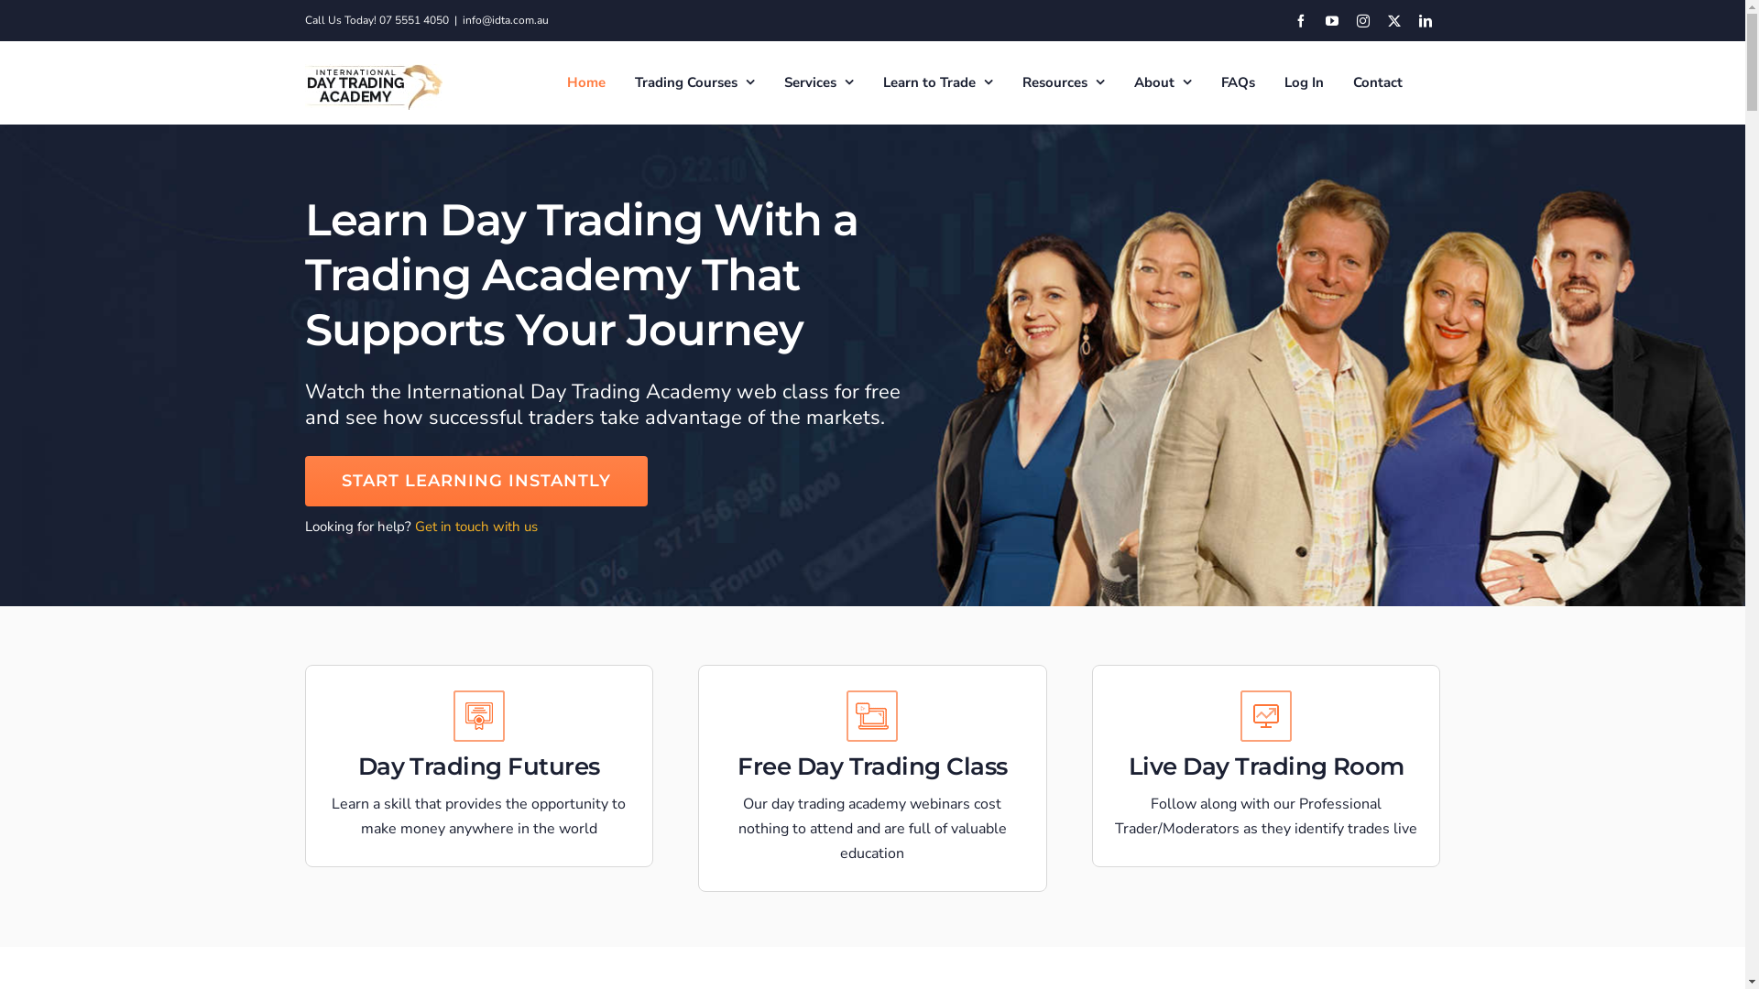 This screenshot has width=1759, height=989. Describe the element at coordinates (694, 82) in the screenshot. I see `Trading Courses` at that location.